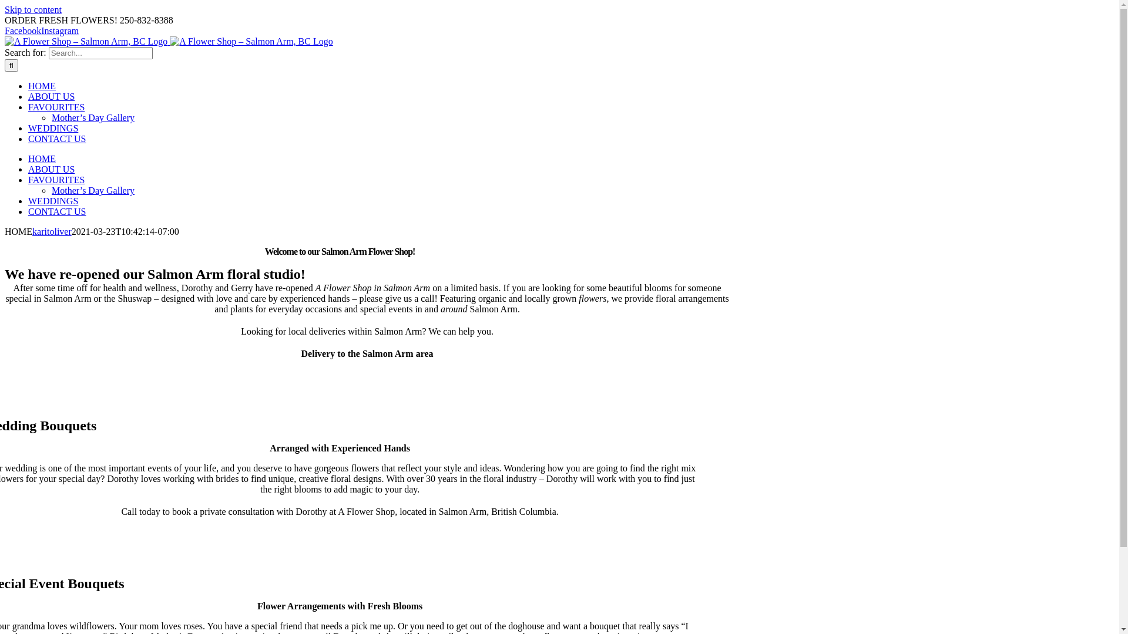  What do you see at coordinates (33, 9) in the screenshot?
I see `Skip to content` at bounding box center [33, 9].